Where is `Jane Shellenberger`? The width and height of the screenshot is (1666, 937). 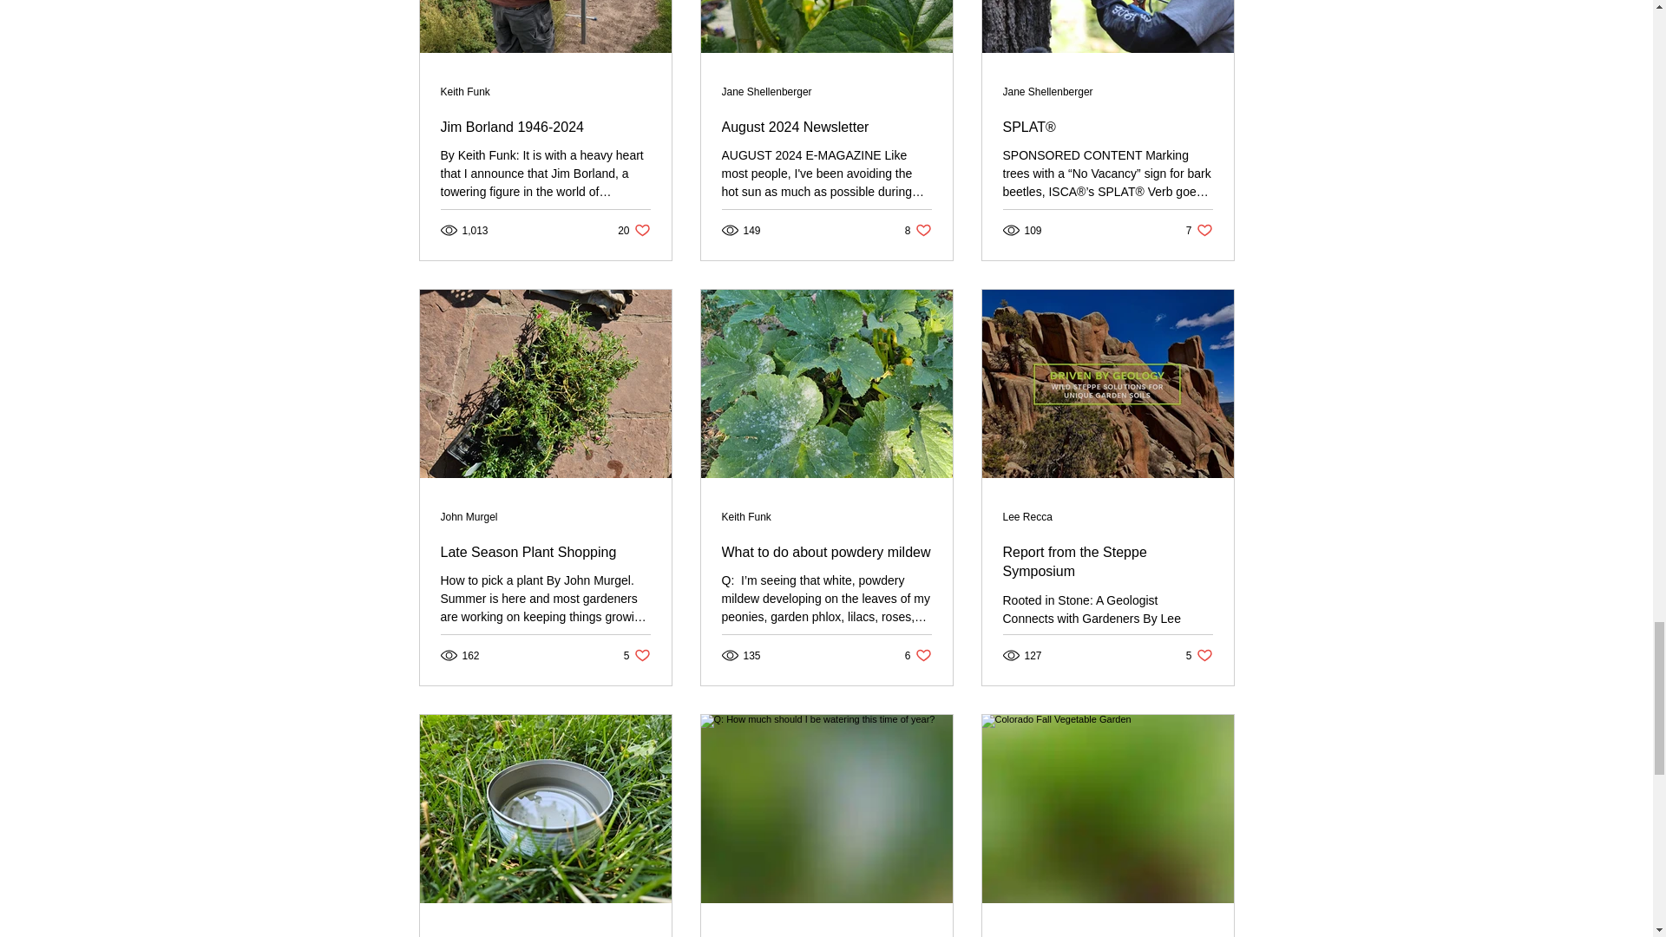 Jane Shellenberger is located at coordinates (767, 92).